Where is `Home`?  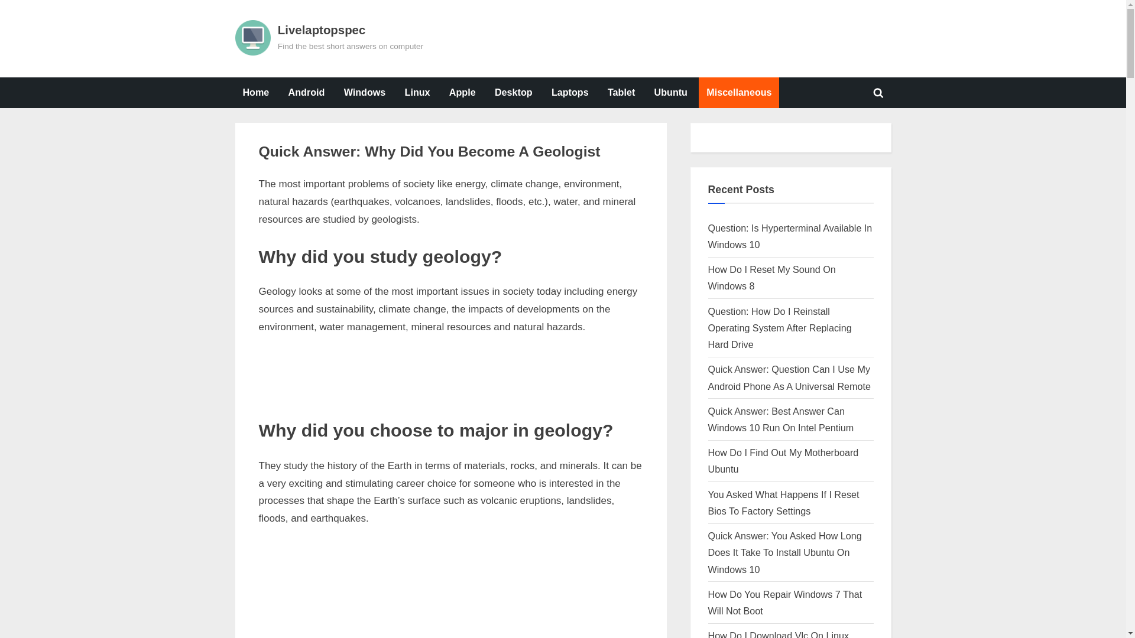 Home is located at coordinates (670, 92).